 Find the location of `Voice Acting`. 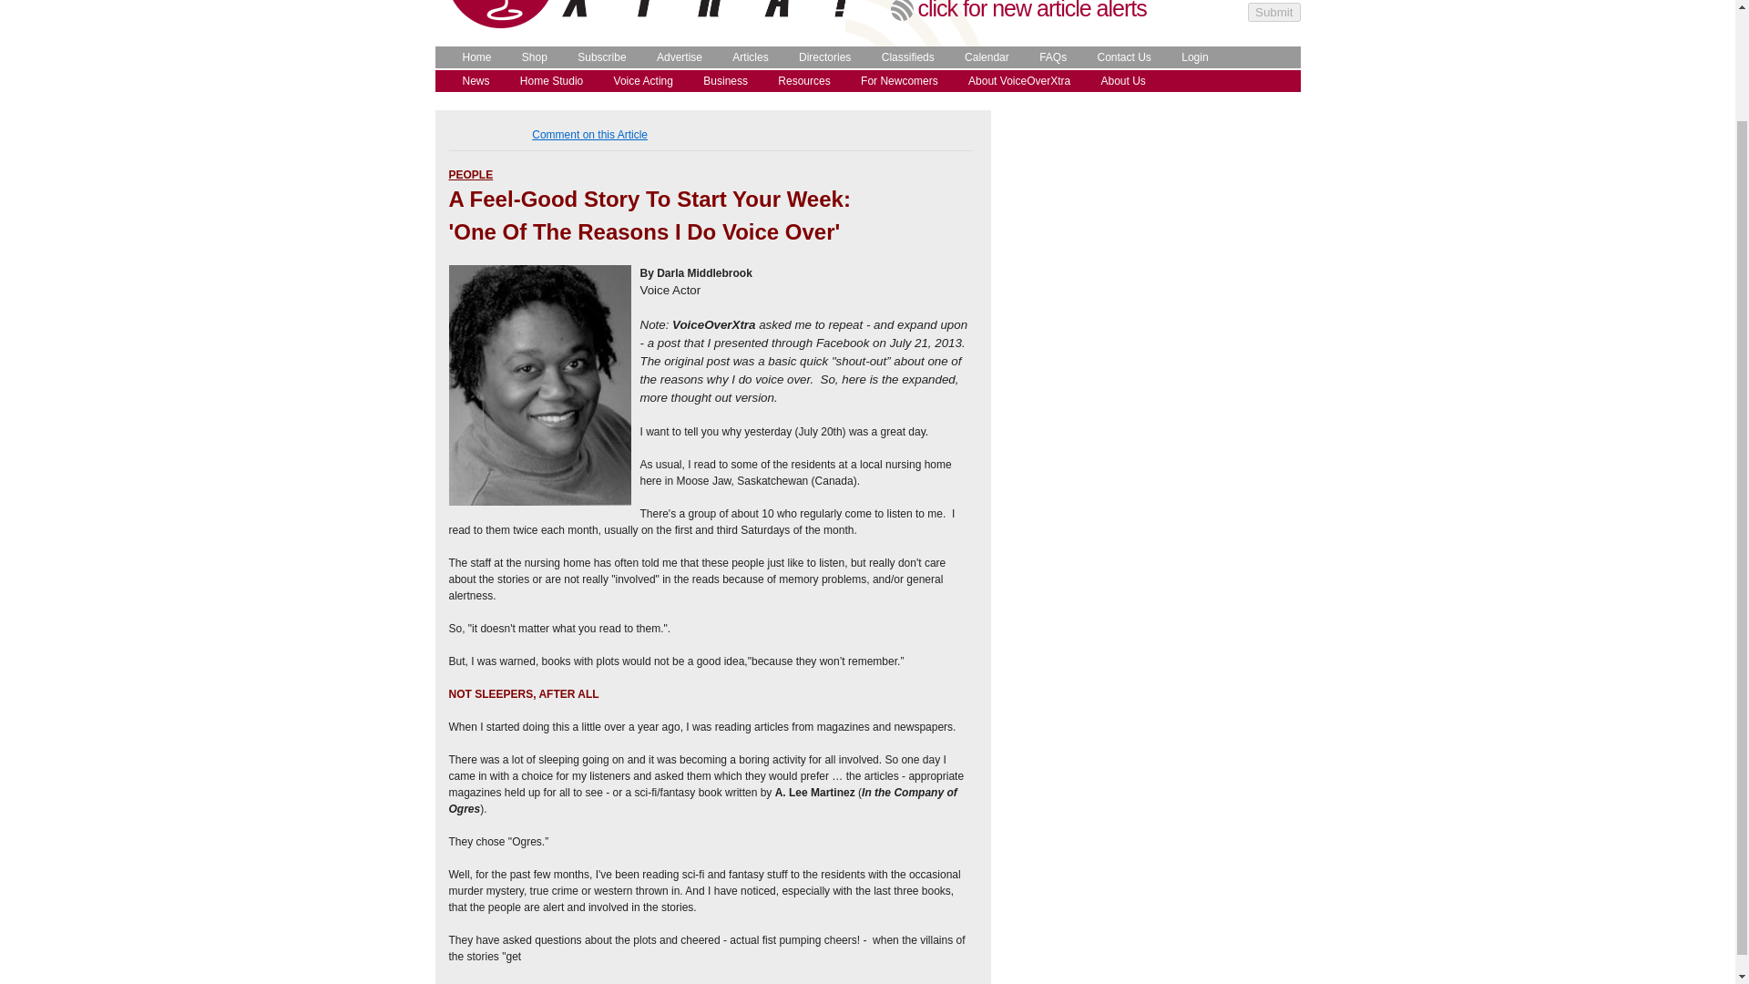

Voice Acting is located at coordinates (639, 80).